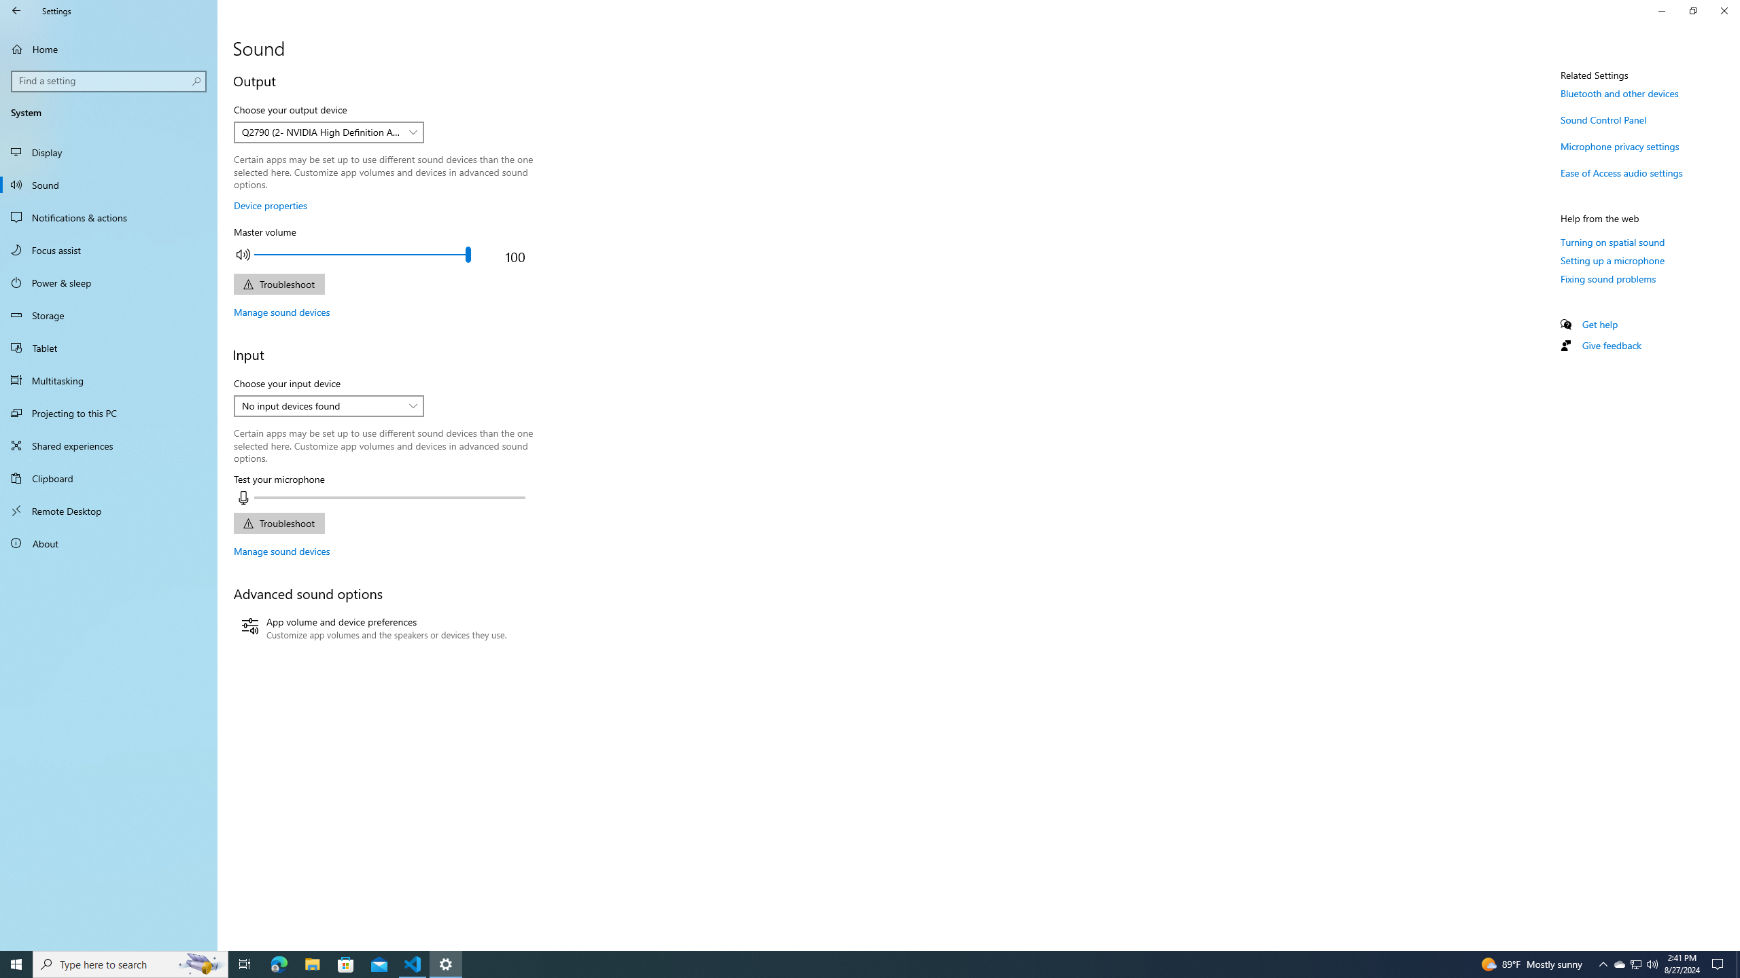  Describe the element at coordinates (109, 446) in the screenshot. I see `Shared experiences` at that location.